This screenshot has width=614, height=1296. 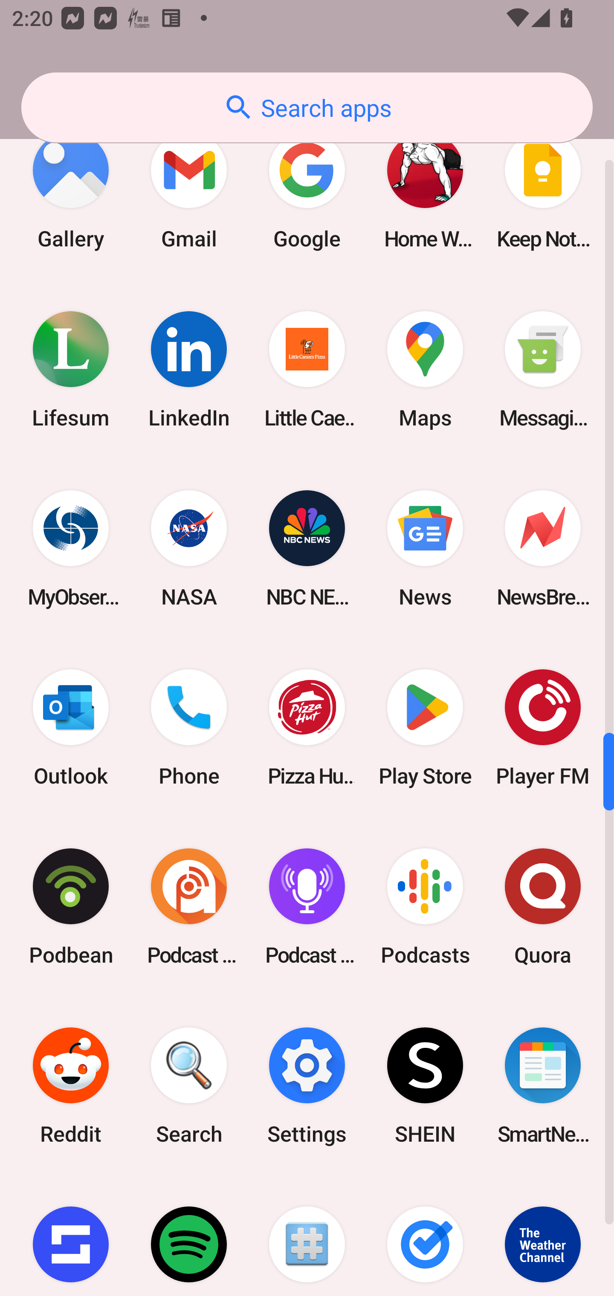 What do you see at coordinates (543, 369) in the screenshot?
I see `Messaging` at bounding box center [543, 369].